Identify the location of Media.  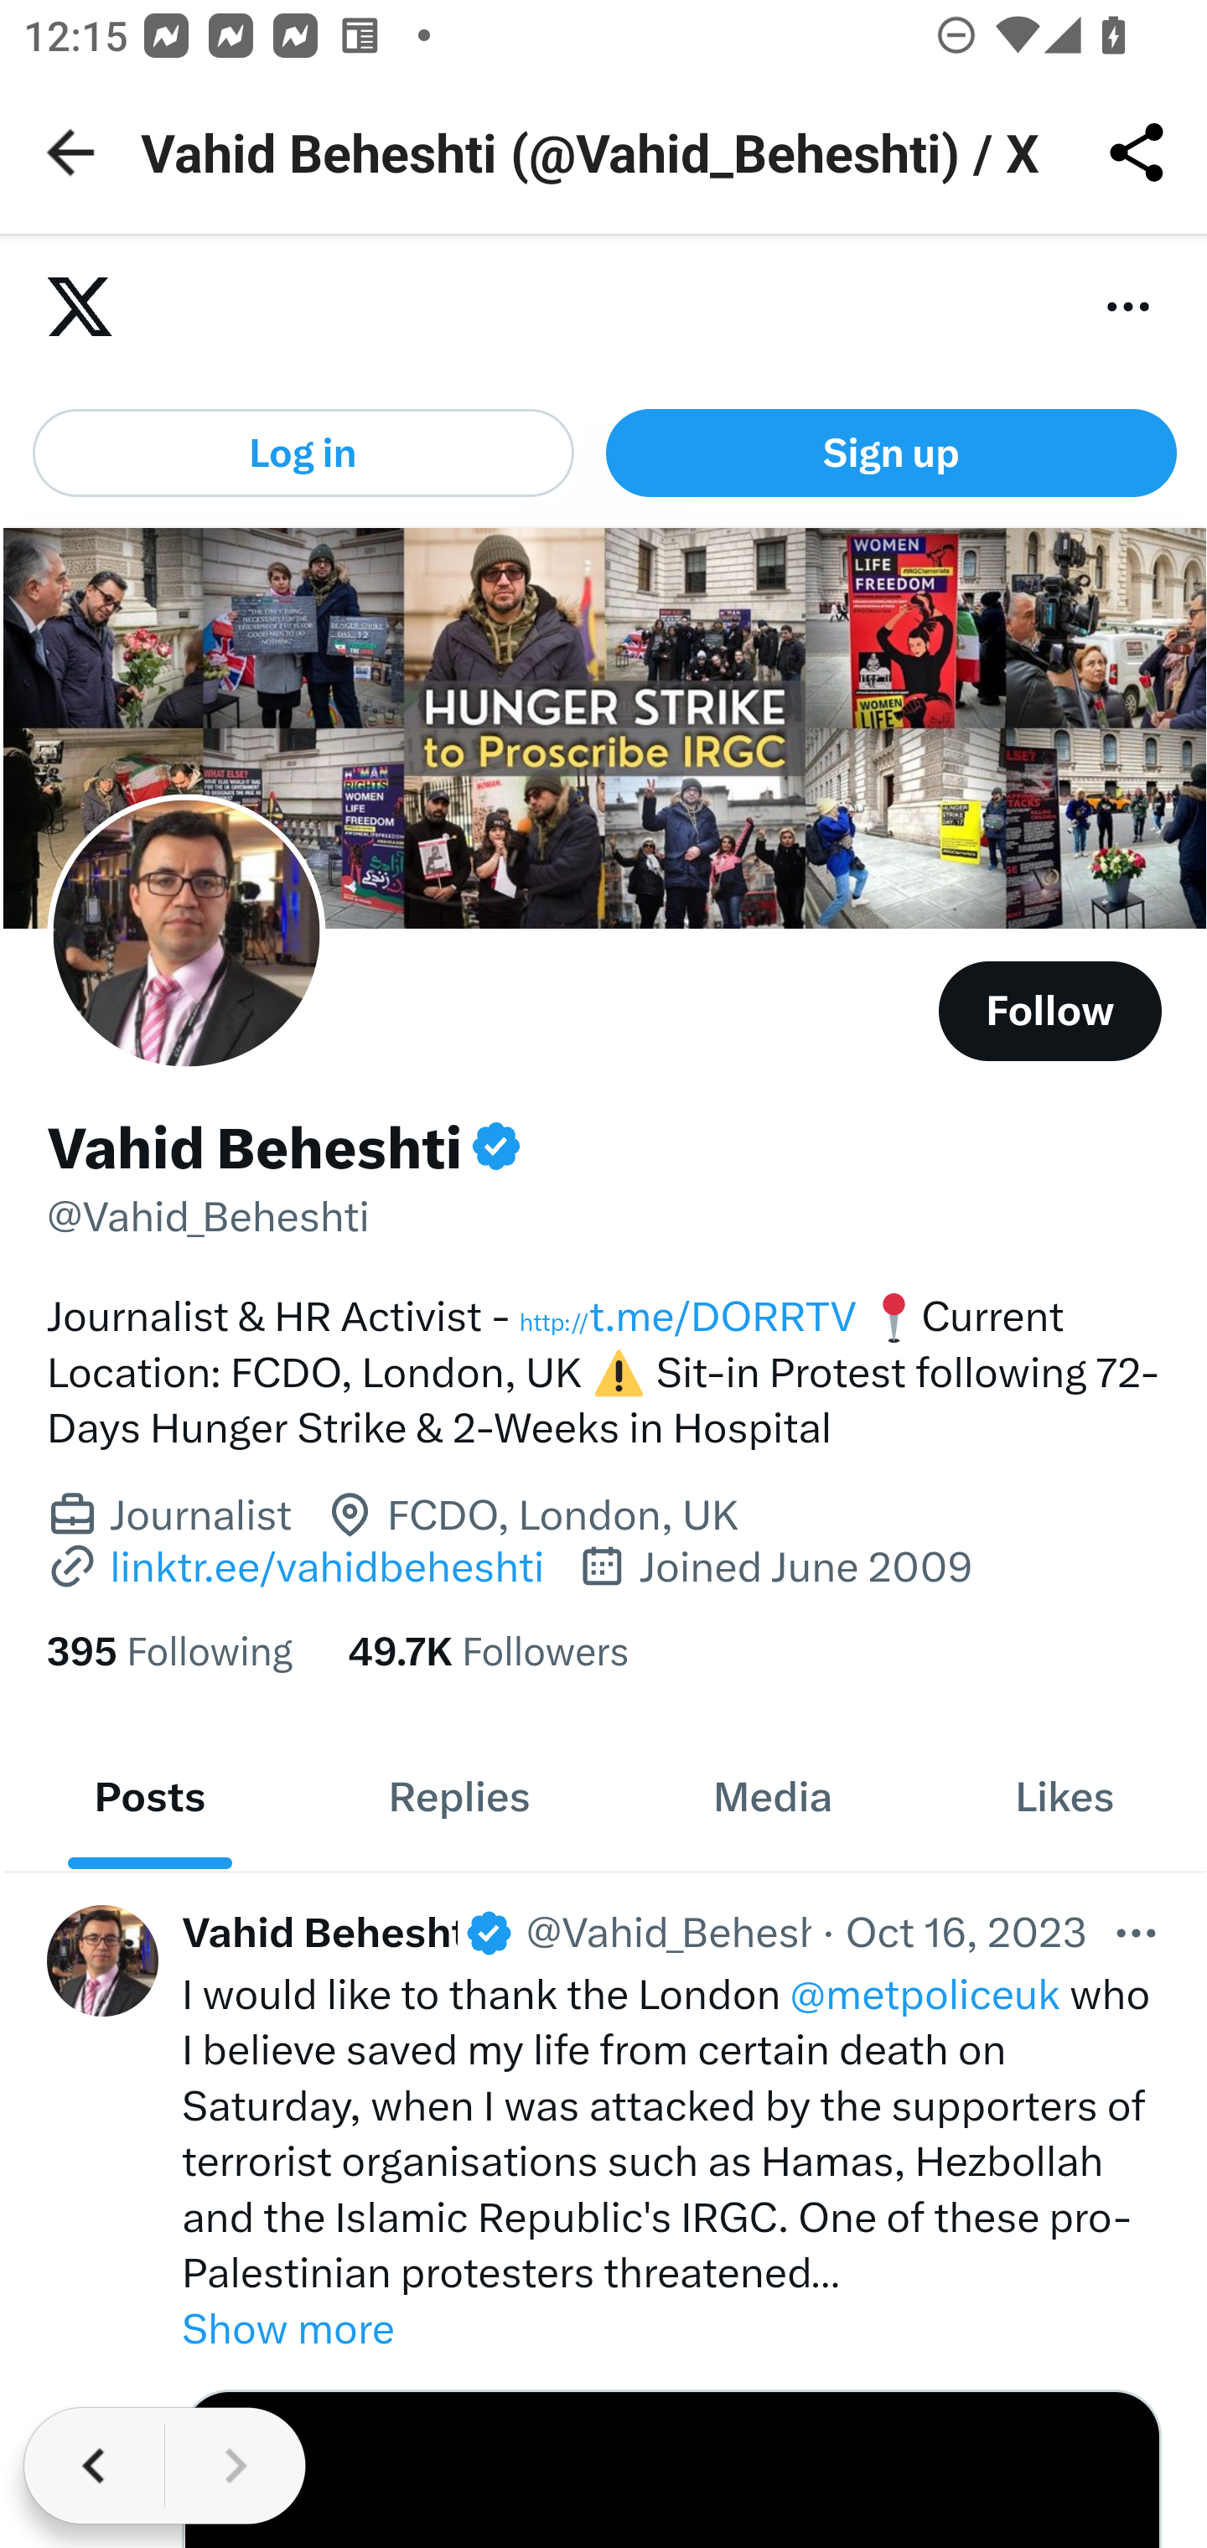
(772, 1797).